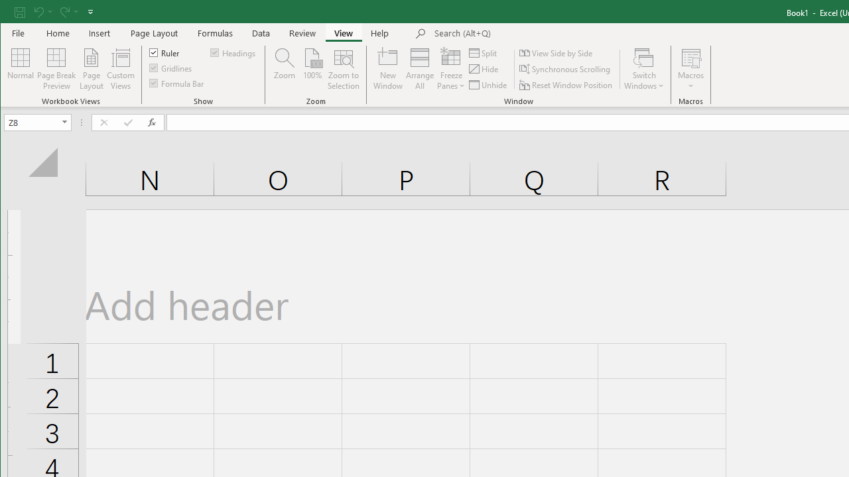 The image size is (849, 477). Describe the element at coordinates (65, 122) in the screenshot. I see `Open` at that location.